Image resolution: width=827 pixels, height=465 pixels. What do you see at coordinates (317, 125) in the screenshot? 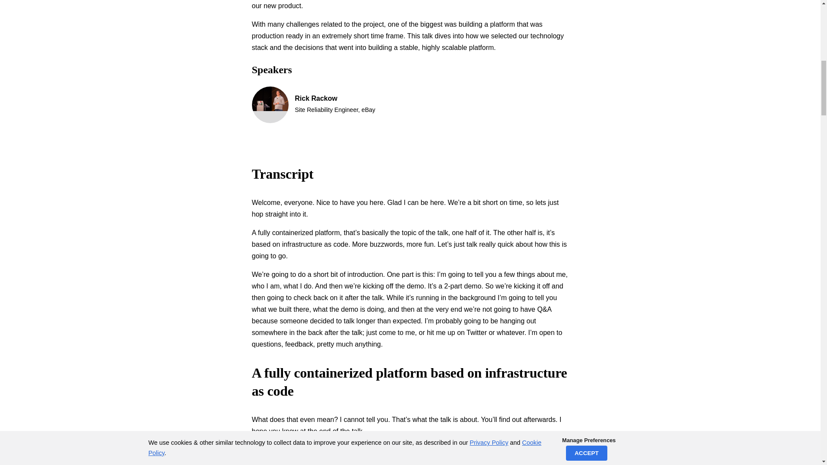
I see `twitter-x icon` at bounding box center [317, 125].